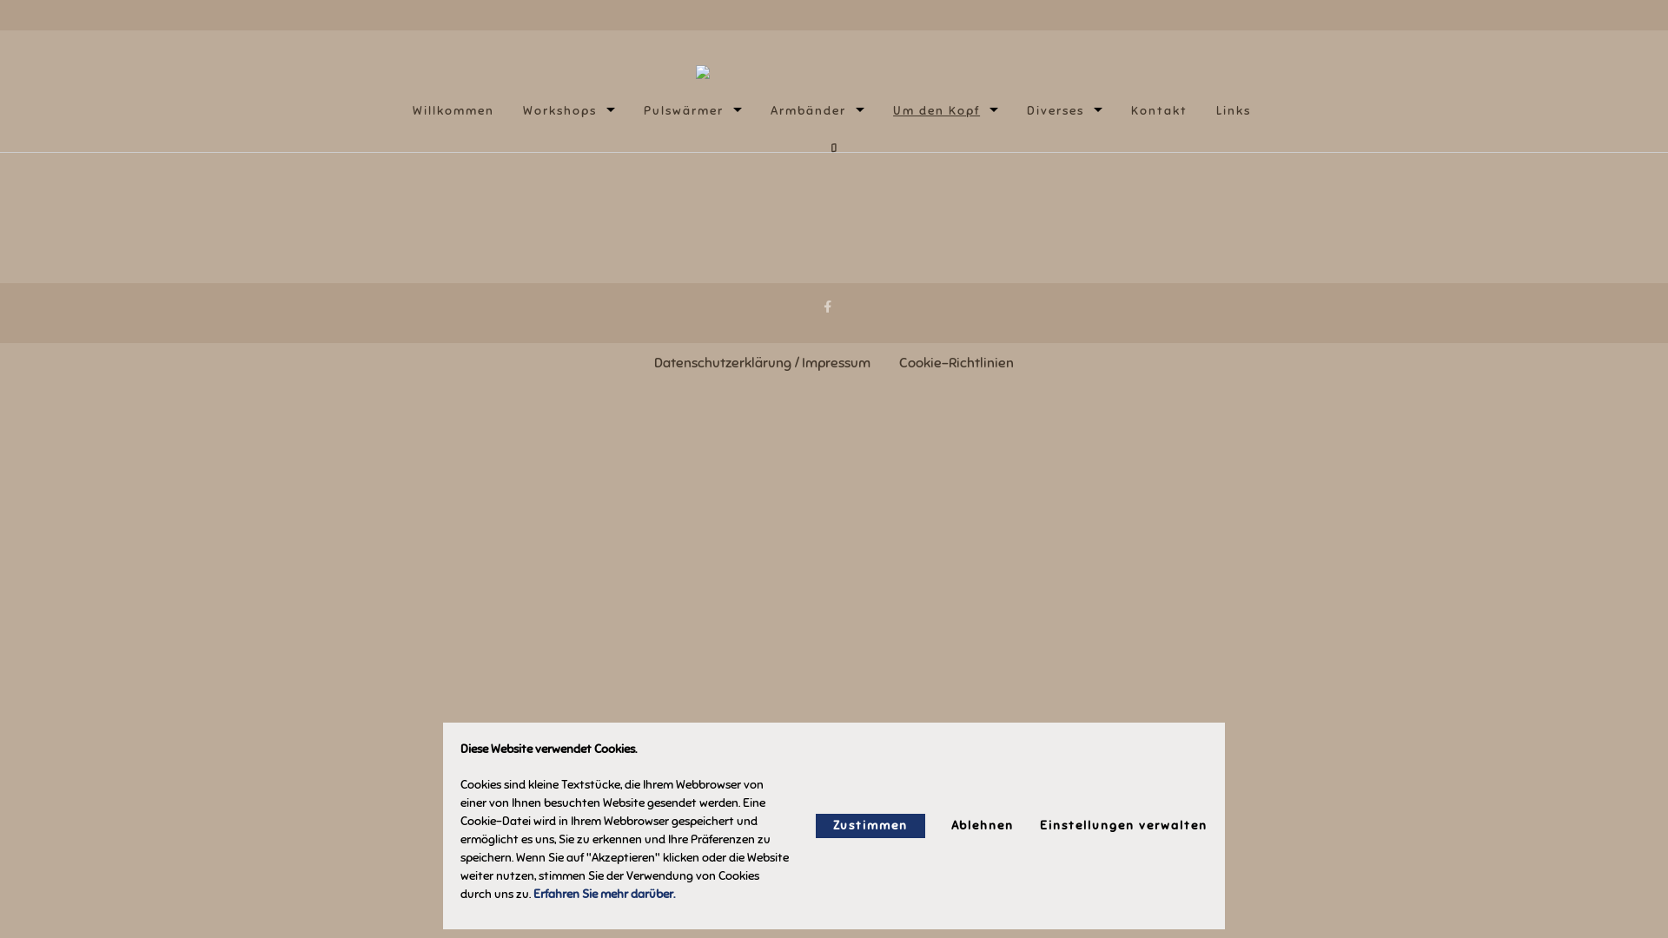 The width and height of the screenshot is (1668, 938). Describe the element at coordinates (983, 826) in the screenshot. I see `Ablehnen` at that location.